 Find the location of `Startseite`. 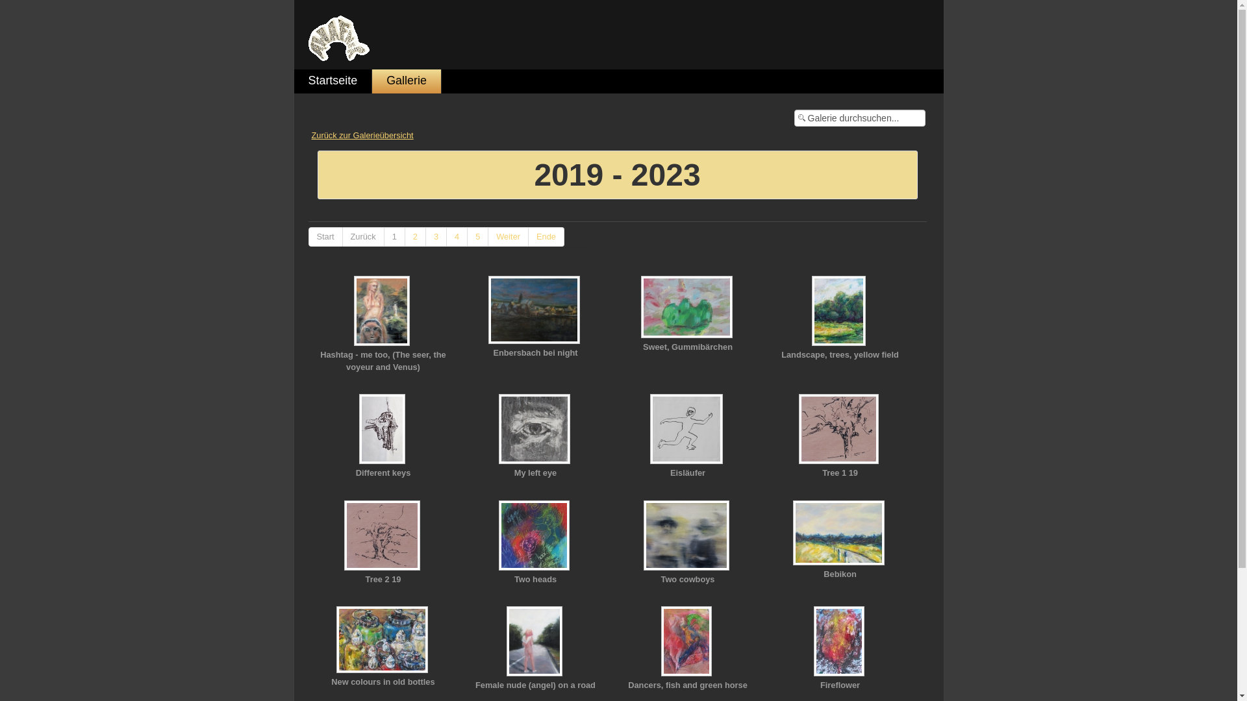

Startseite is located at coordinates (333, 82).